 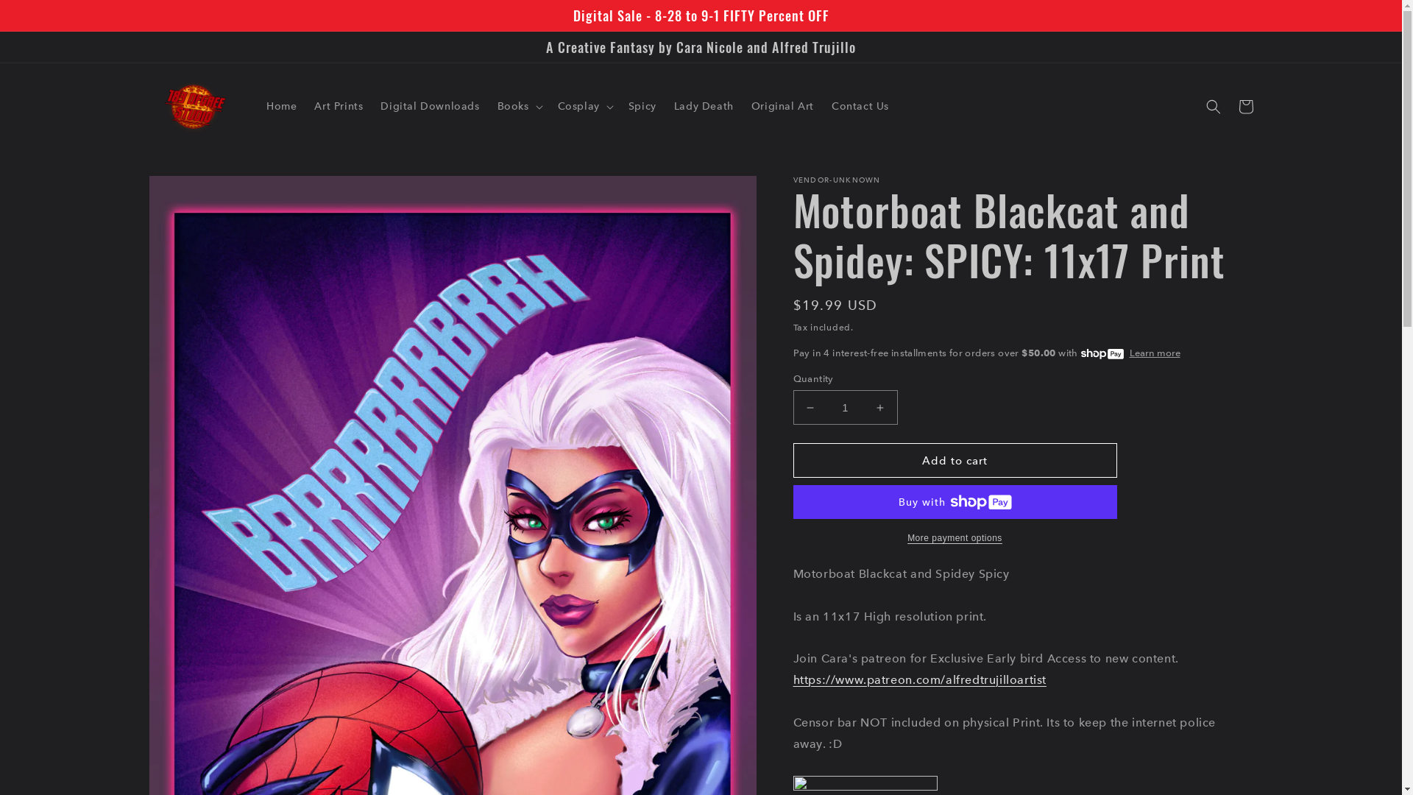 I want to click on Spicy, so click(x=642, y=106).